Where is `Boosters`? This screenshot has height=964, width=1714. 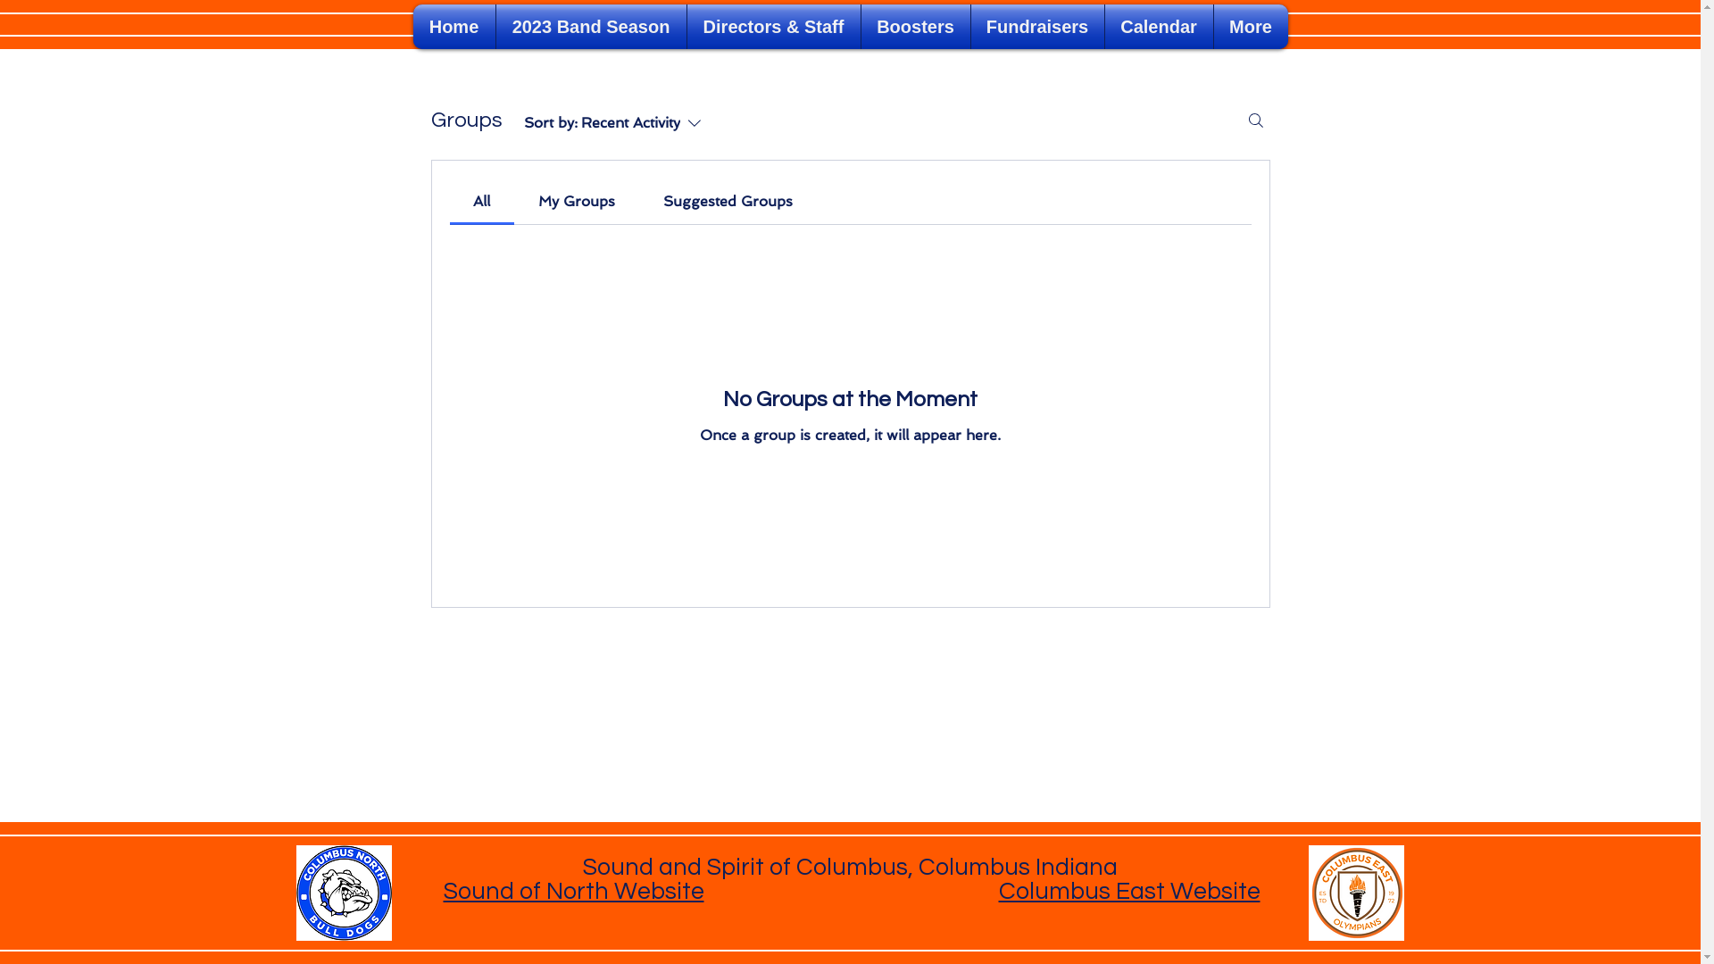
Boosters is located at coordinates (915, 27).